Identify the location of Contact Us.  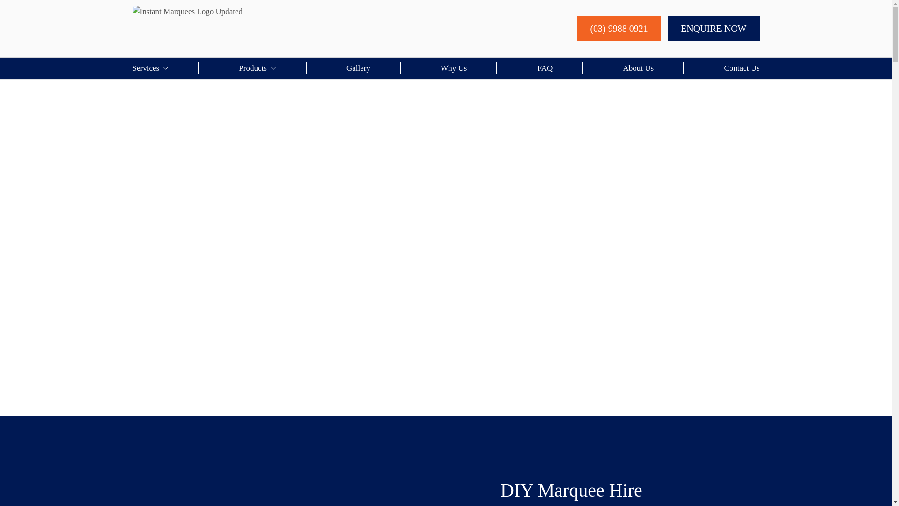
(742, 68).